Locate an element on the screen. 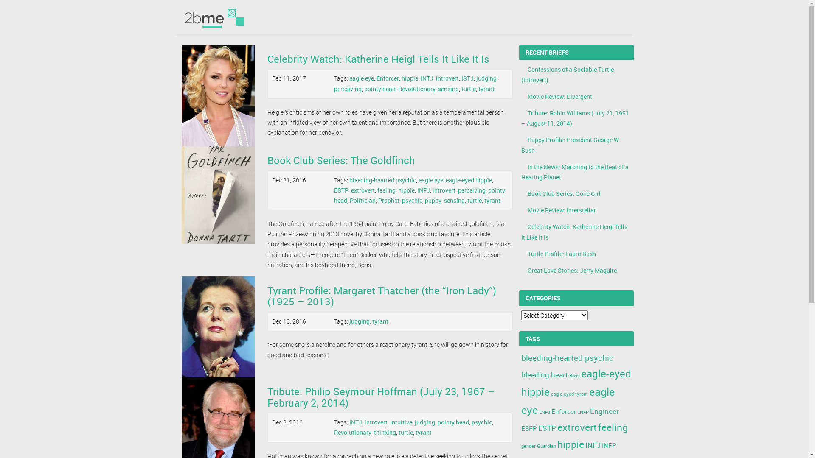 Image resolution: width=815 pixels, height=458 pixels. turtle is located at coordinates (406, 433).